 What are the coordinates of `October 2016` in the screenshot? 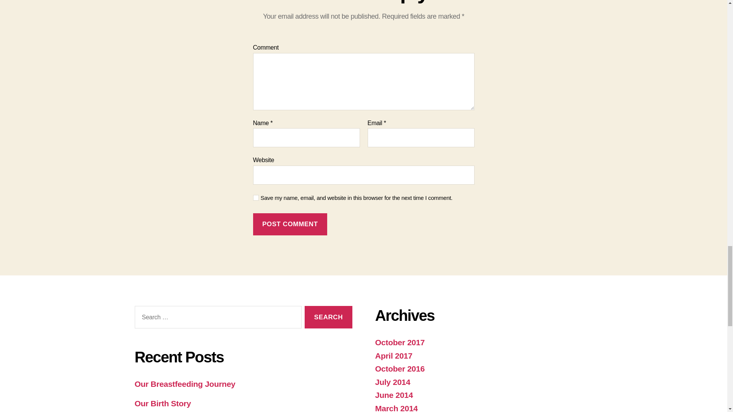 It's located at (399, 369).